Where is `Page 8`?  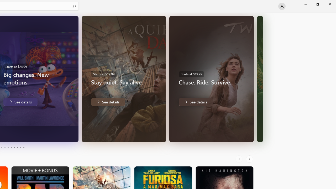
Page 8 is located at coordinates (17, 148).